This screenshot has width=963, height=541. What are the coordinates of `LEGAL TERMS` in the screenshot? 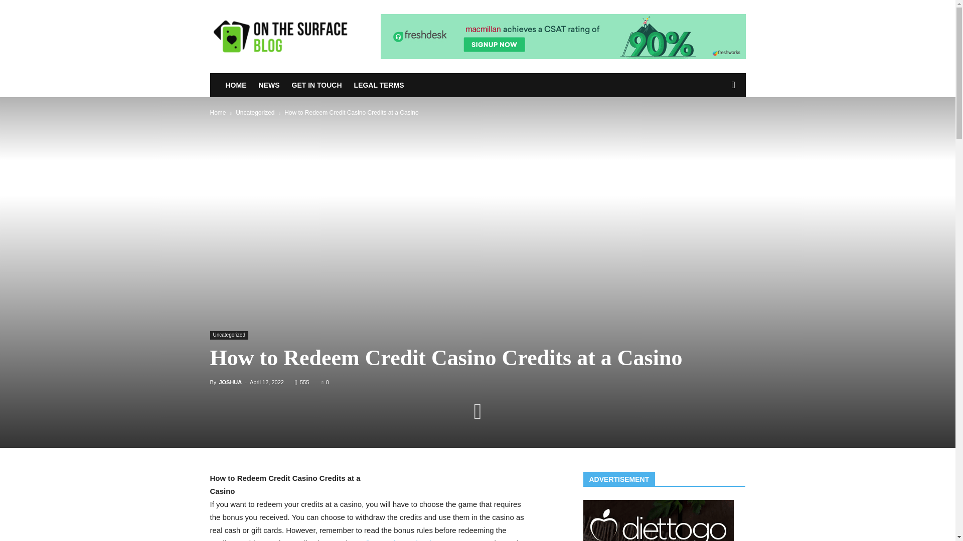 It's located at (380, 85).